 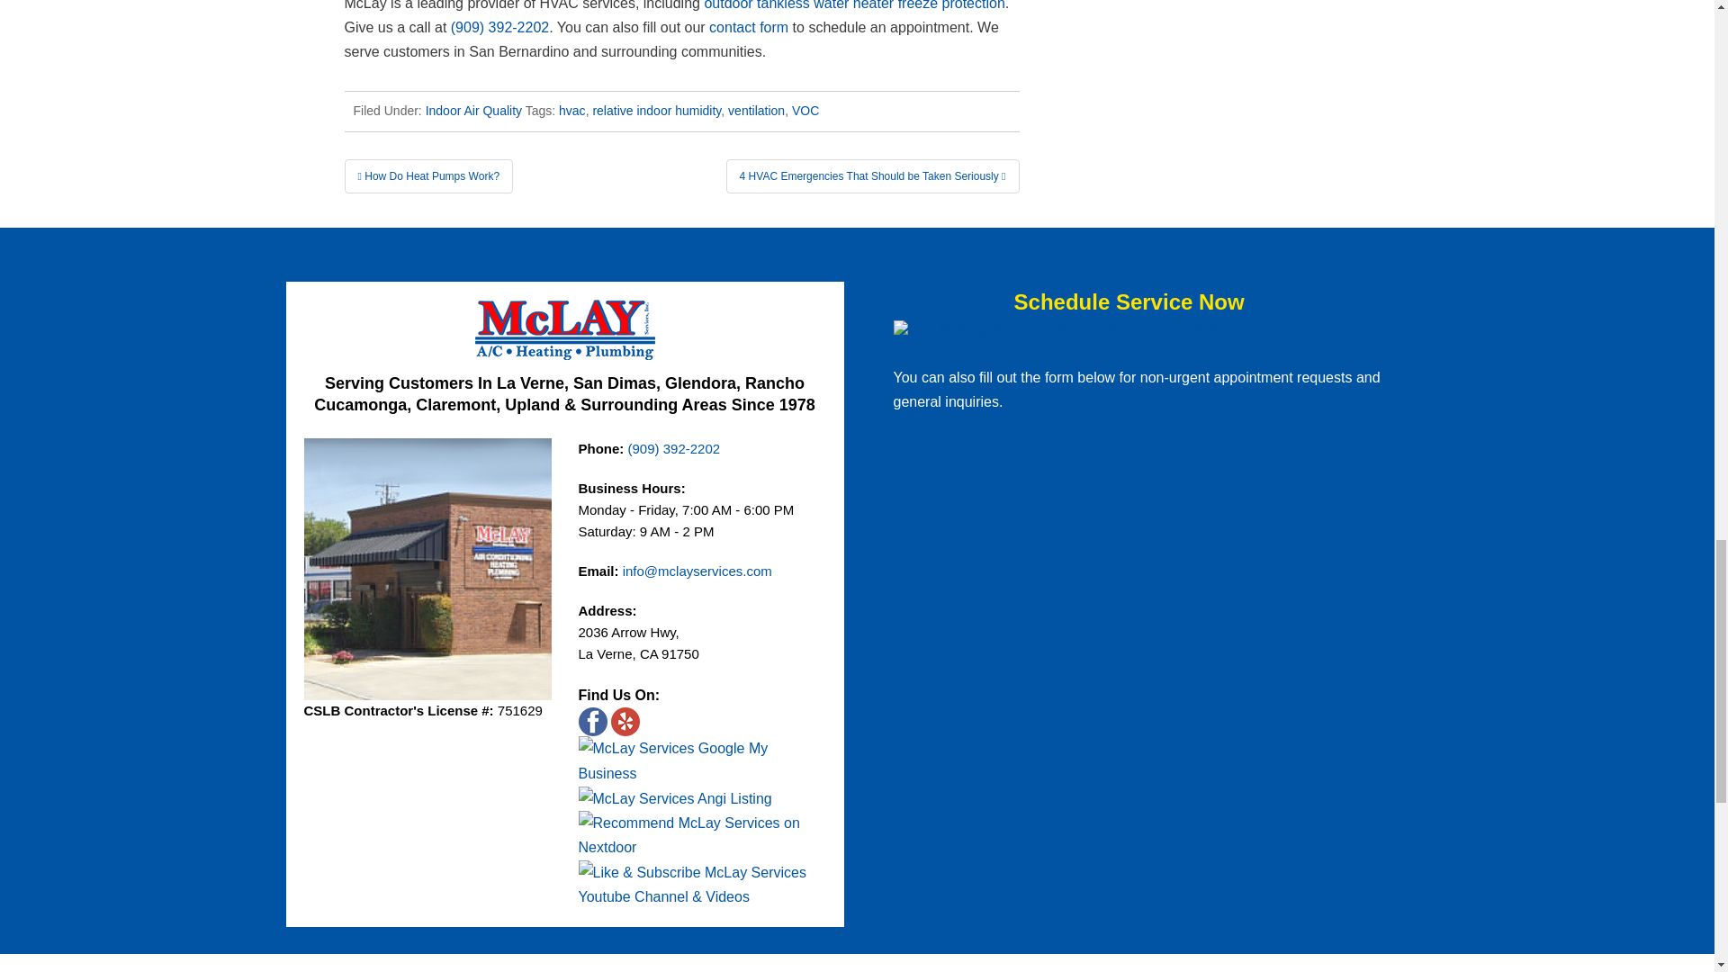 I want to click on View all posts in Indoor Air Quality, so click(x=473, y=110).